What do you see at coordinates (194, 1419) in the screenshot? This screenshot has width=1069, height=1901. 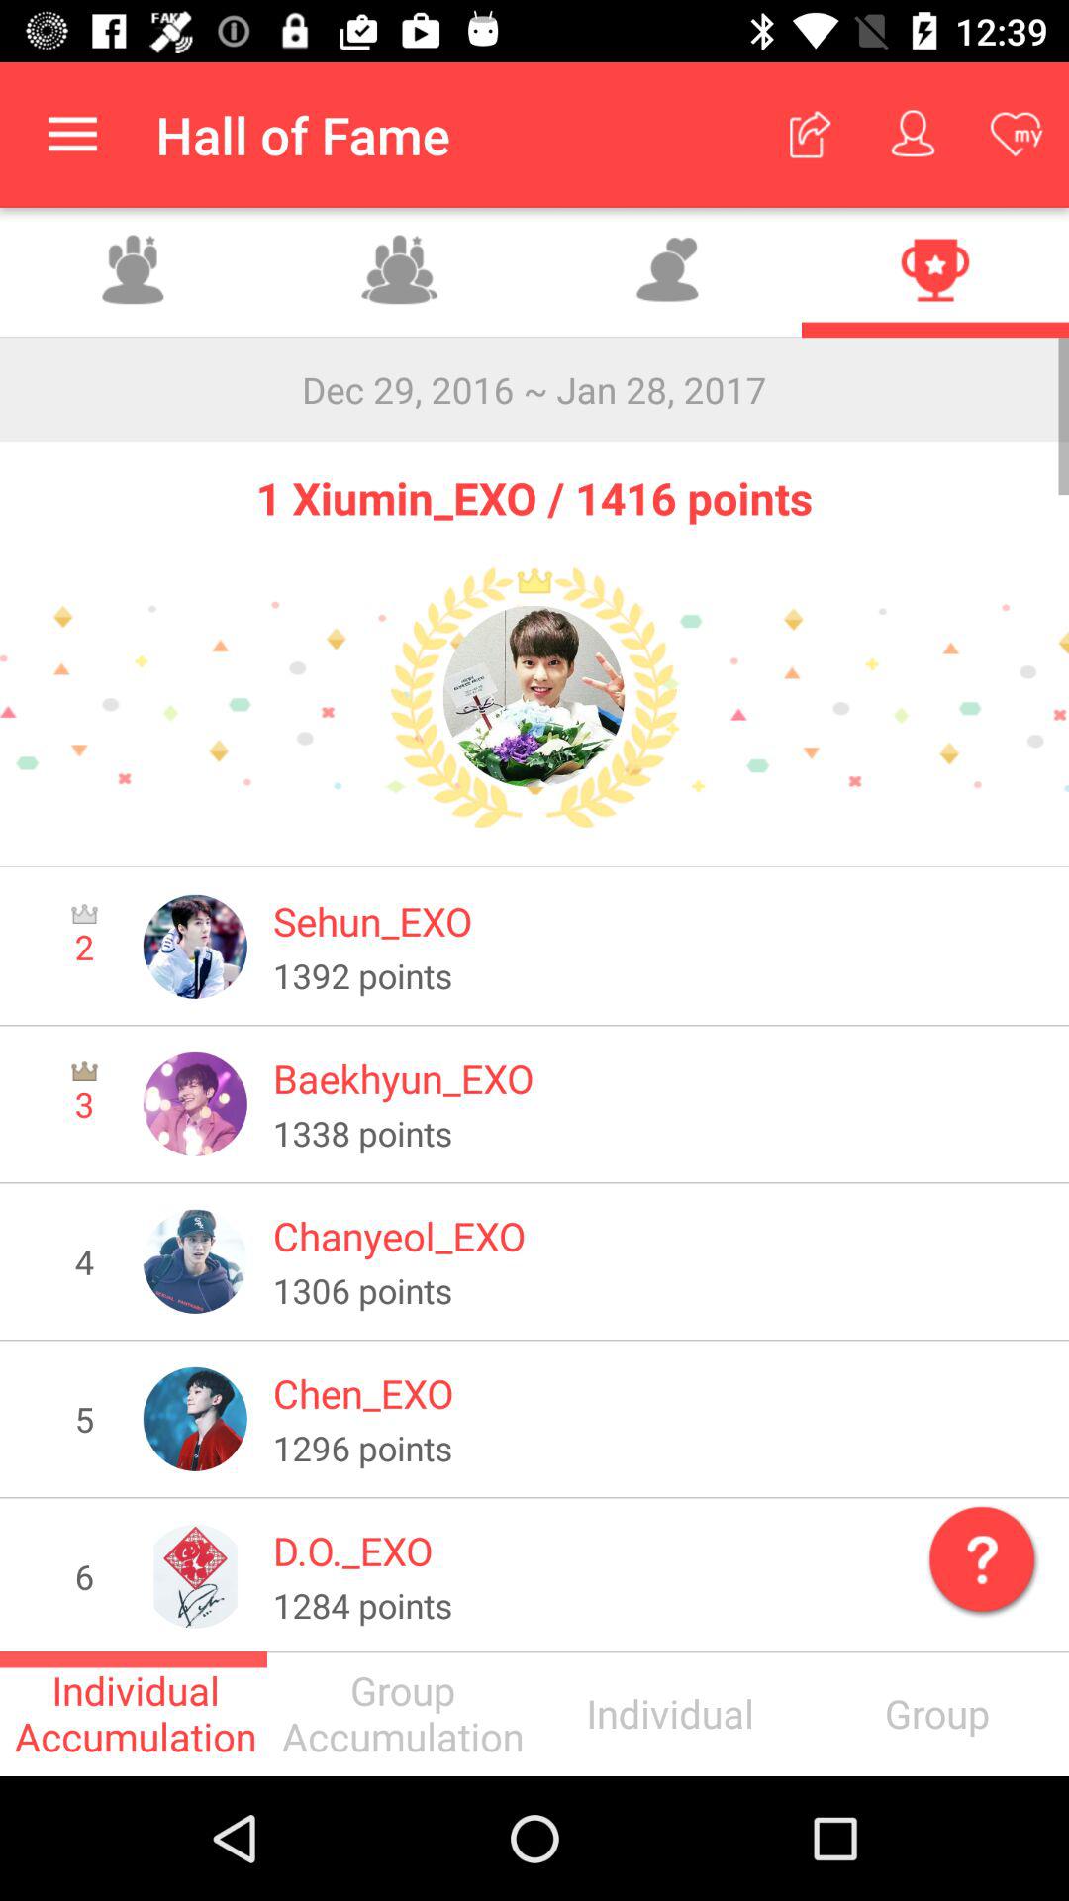 I see `click on second image from botttom` at bounding box center [194, 1419].